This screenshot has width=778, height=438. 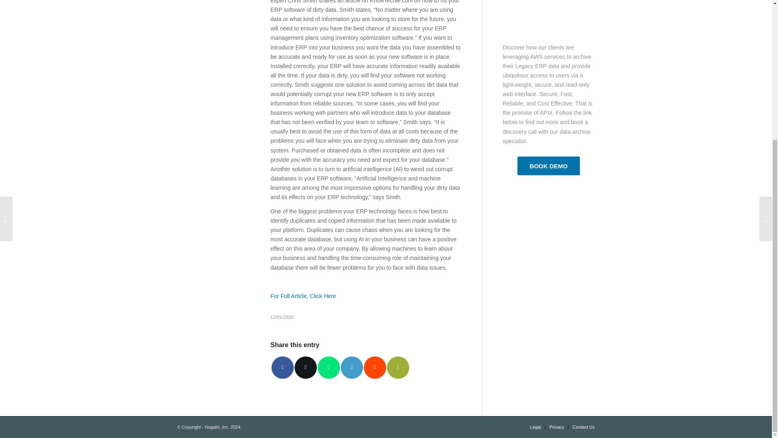 What do you see at coordinates (548, 166) in the screenshot?
I see `Book a time to discuss your project with an expert` at bounding box center [548, 166].